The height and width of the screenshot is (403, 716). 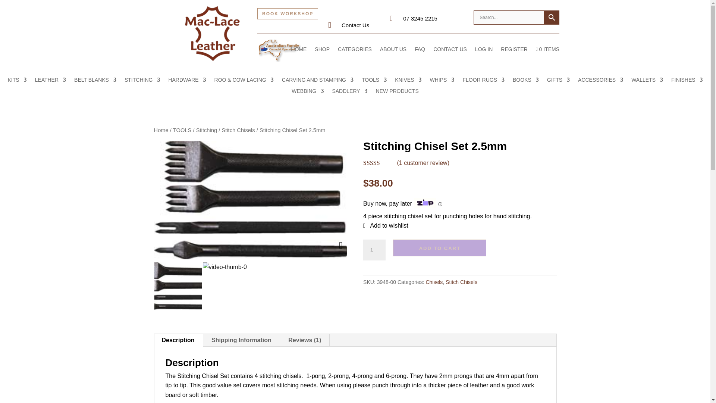 I want to click on ABOUT US, so click(x=393, y=54).